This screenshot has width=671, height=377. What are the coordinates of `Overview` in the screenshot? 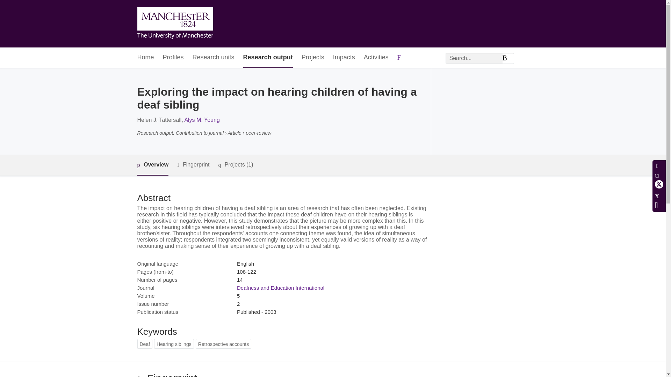 It's located at (152, 165).